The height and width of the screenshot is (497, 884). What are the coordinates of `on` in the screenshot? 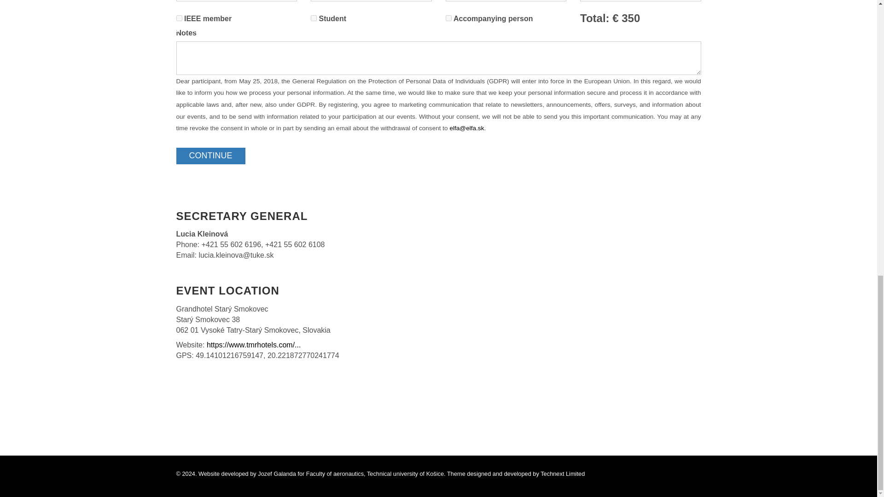 It's located at (314, 18).